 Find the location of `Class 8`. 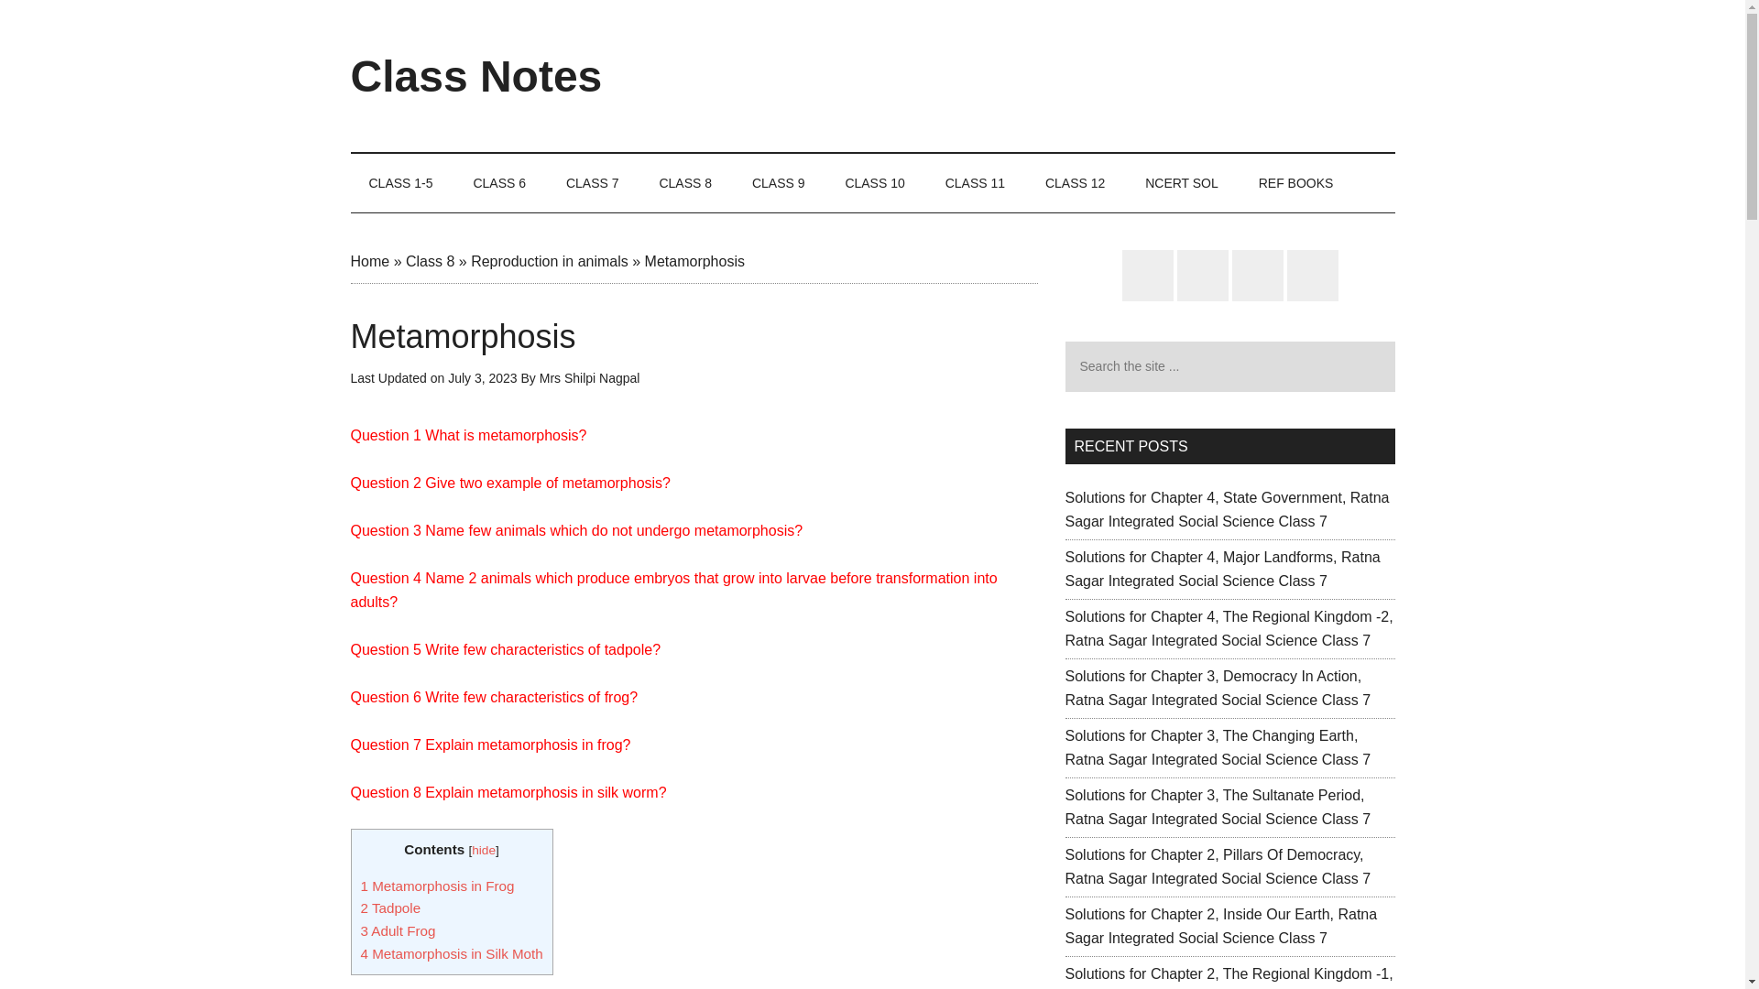

Class 8 is located at coordinates (430, 260).